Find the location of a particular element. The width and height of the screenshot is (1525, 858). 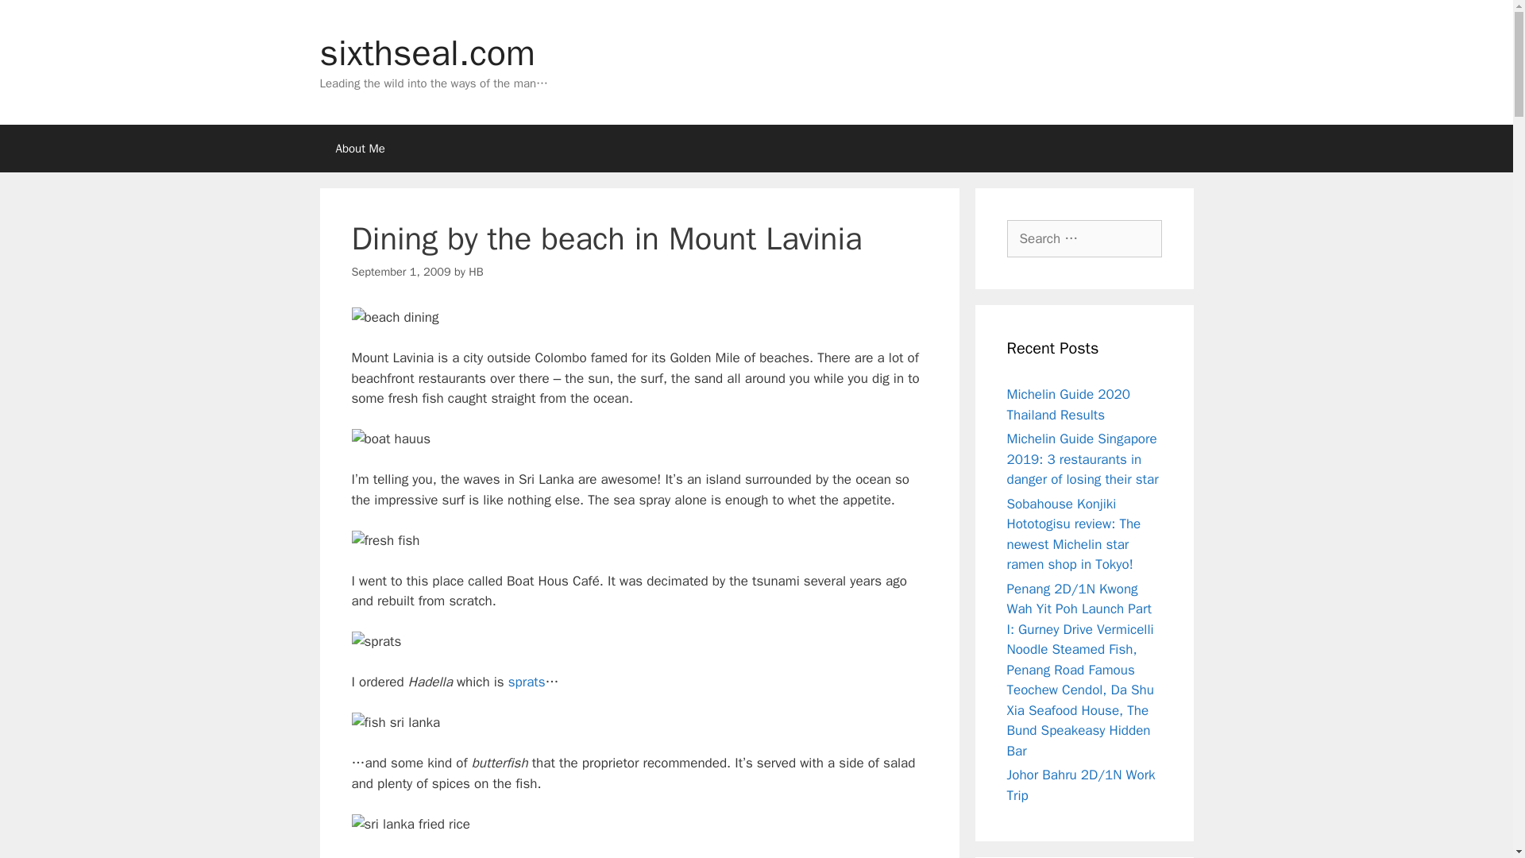

sixthseal.com is located at coordinates (427, 52).